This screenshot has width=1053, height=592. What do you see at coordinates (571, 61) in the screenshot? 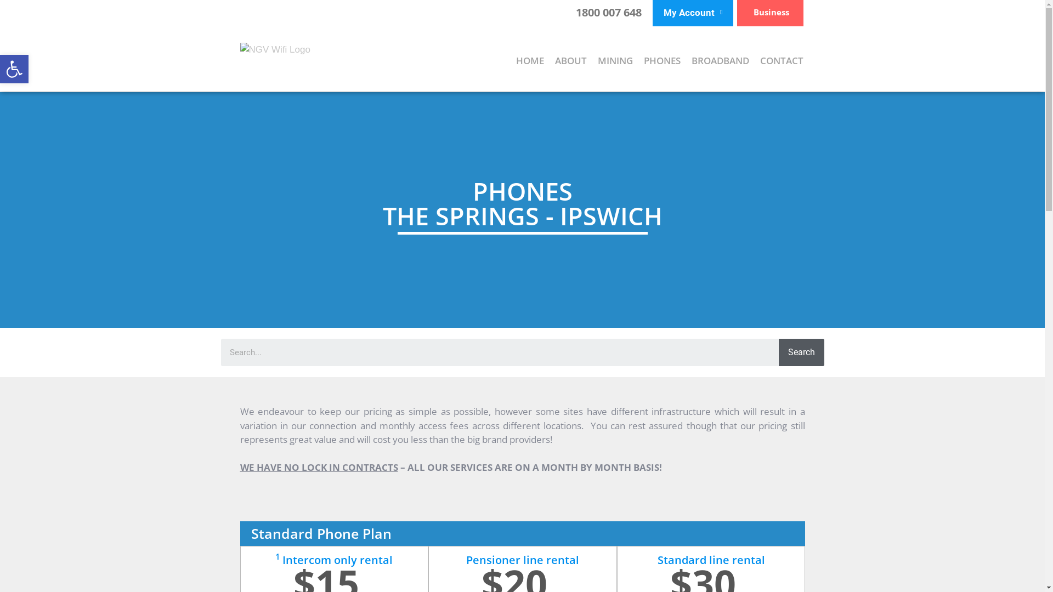
I see `ABOUT` at bounding box center [571, 61].